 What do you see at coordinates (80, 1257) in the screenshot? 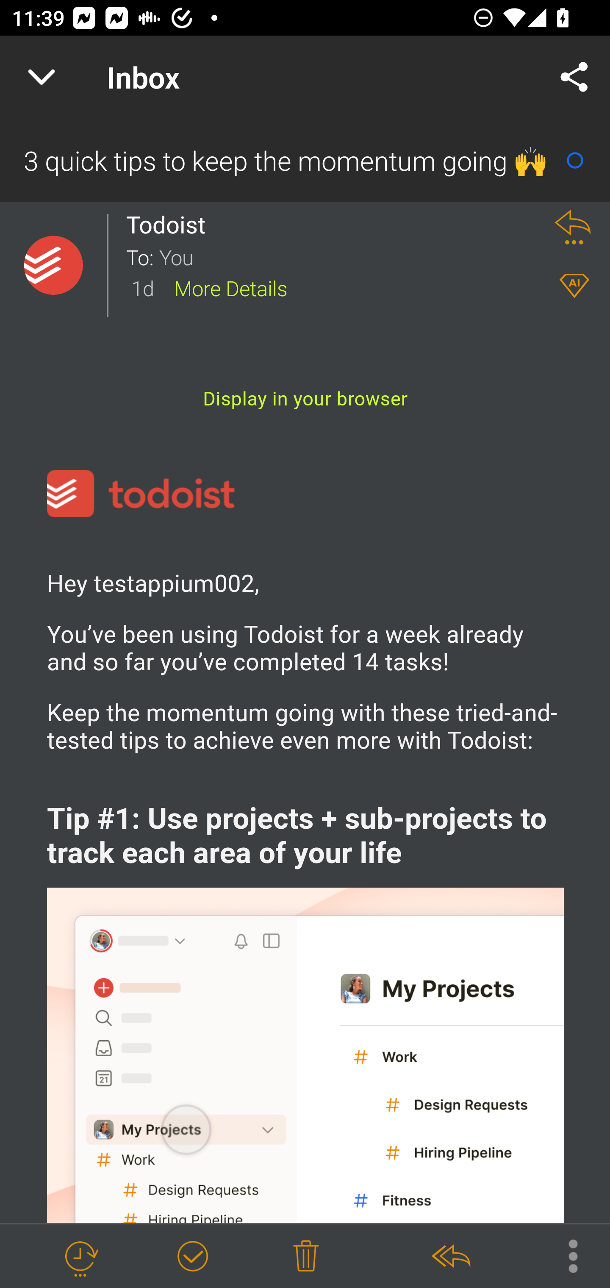
I see `Snooze` at bounding box center [80, 1257].